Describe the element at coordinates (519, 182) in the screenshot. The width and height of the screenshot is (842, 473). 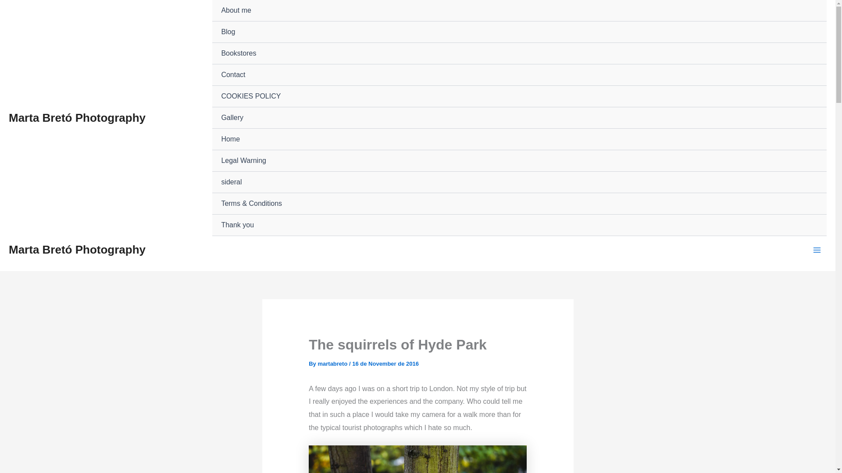
I see `sideral` at that location.